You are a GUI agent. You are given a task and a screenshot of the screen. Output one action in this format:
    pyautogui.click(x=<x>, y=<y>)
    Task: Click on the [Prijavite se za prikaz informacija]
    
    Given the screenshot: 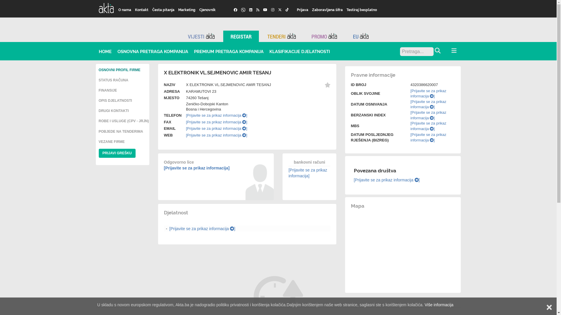 What is the action you would take?
    pyautogui.click(x=308, y=173)
    